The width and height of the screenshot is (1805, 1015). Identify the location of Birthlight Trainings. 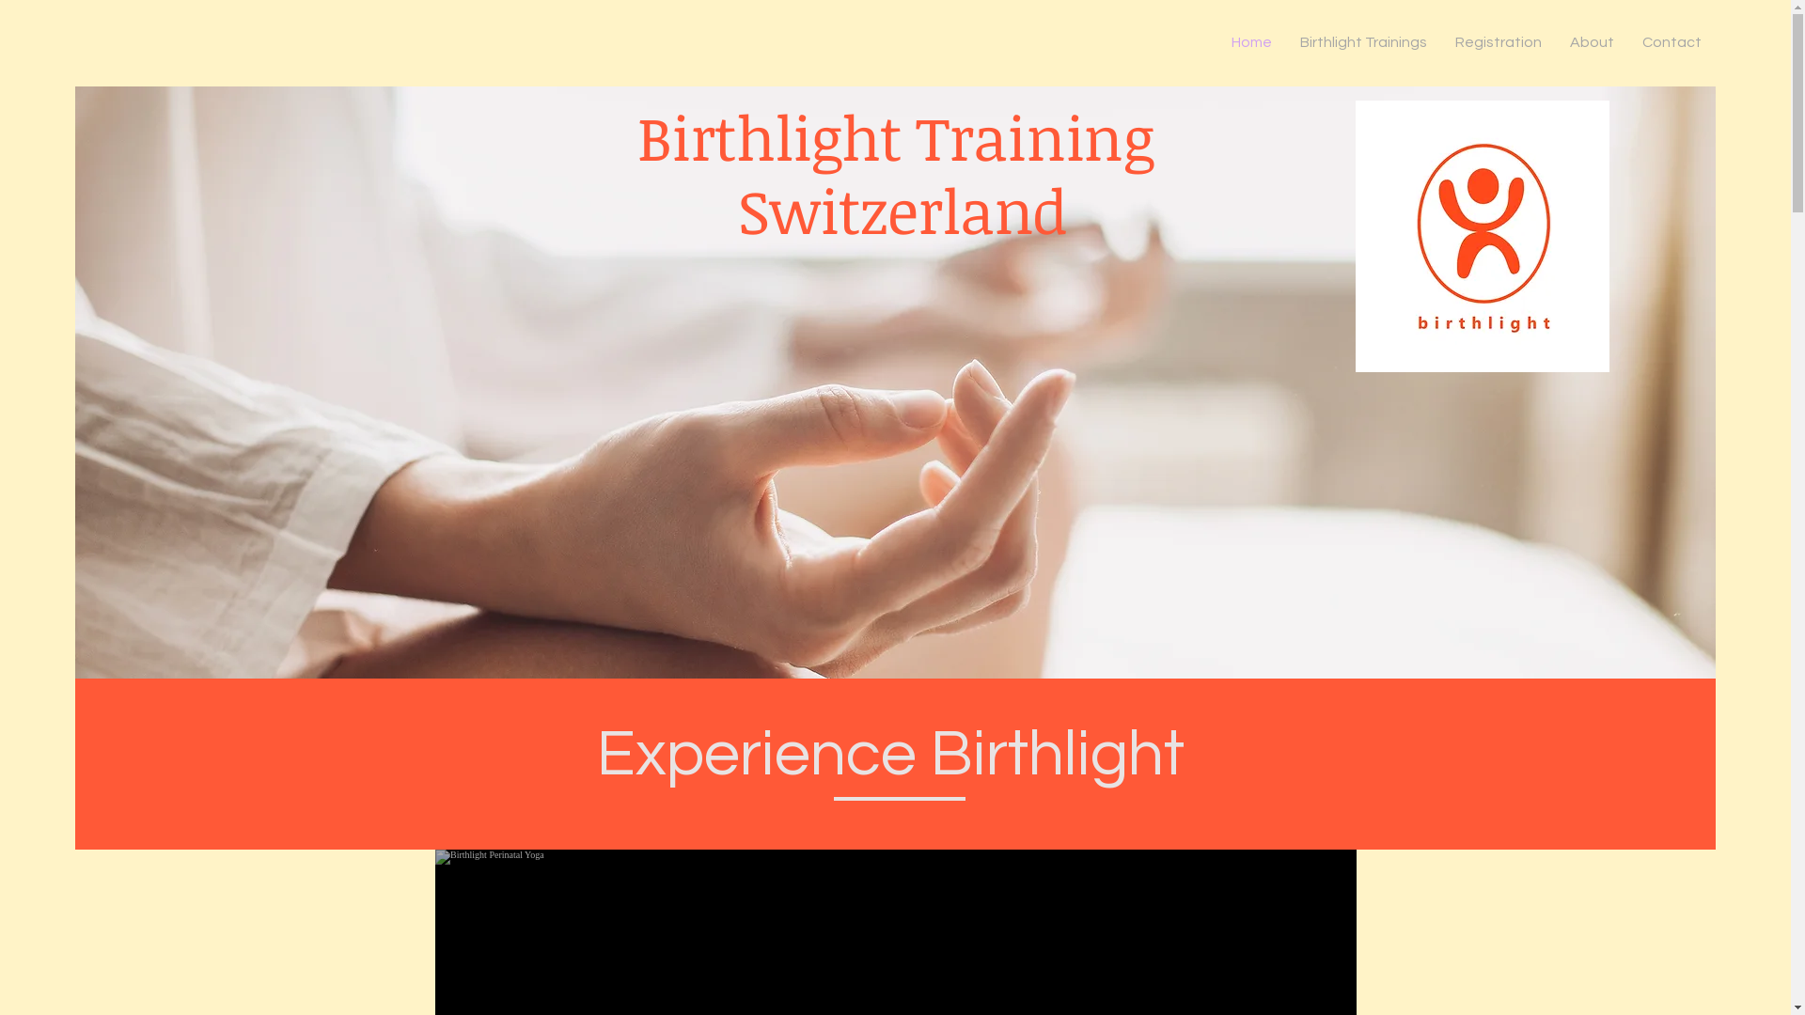
(1363, 42).